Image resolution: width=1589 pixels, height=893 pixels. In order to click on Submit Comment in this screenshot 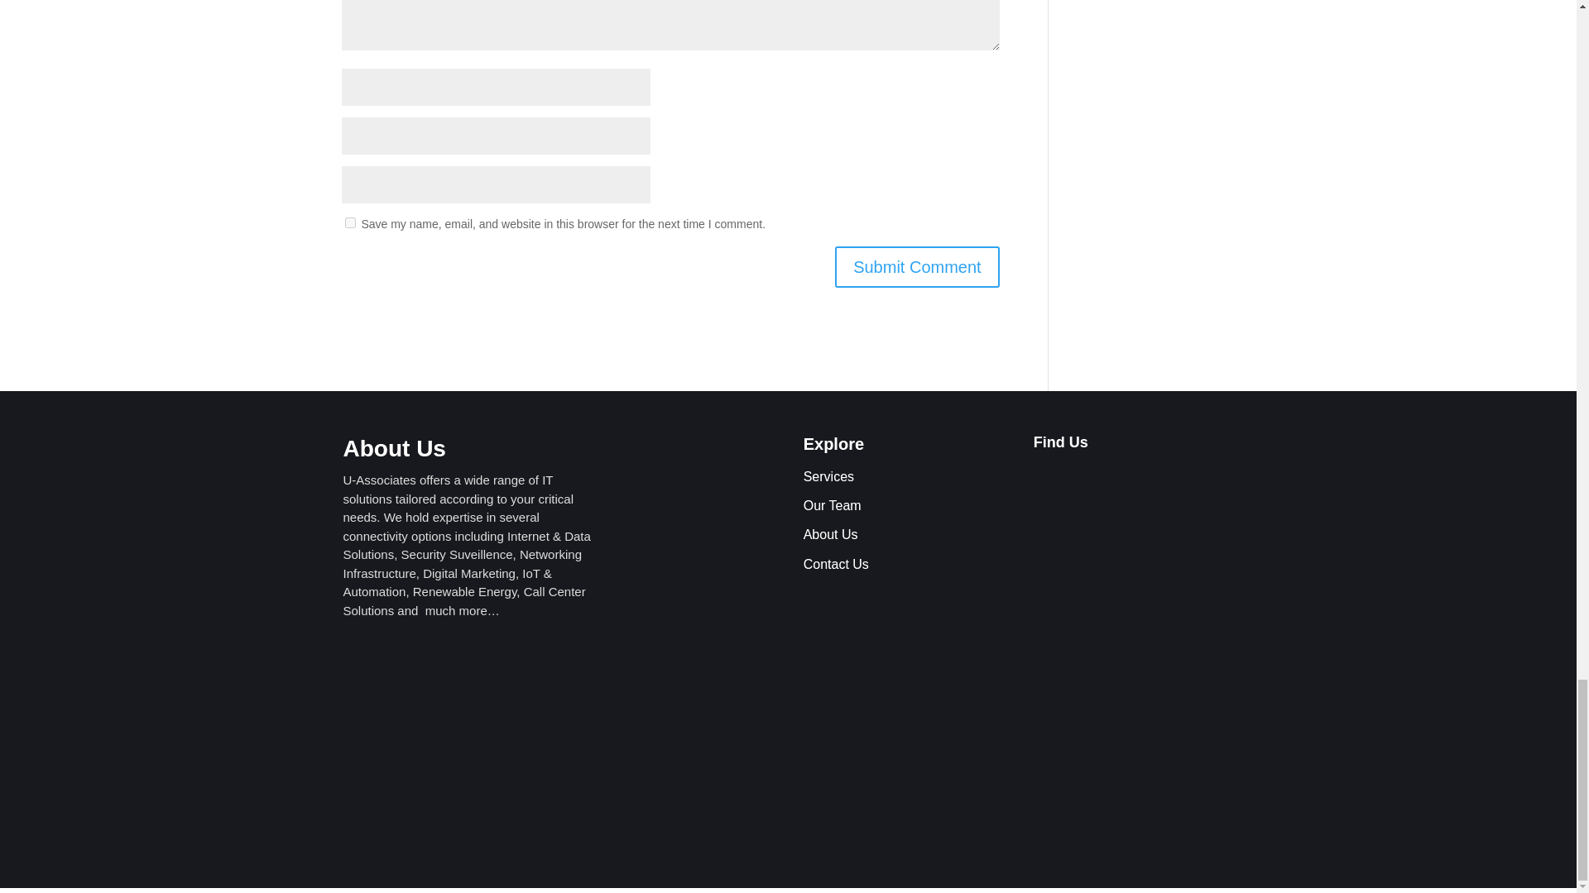, I will do `click(917, 266)`.